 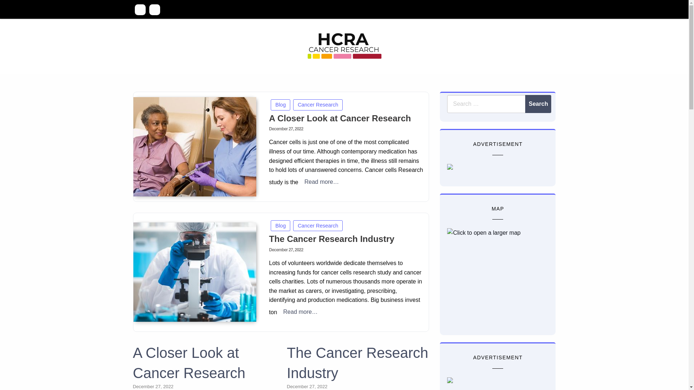 What do you see at coordinates (189, 363) in the screenshot?
I see `A Closer Look at Cancer Research` at bounding box center [189, 363].